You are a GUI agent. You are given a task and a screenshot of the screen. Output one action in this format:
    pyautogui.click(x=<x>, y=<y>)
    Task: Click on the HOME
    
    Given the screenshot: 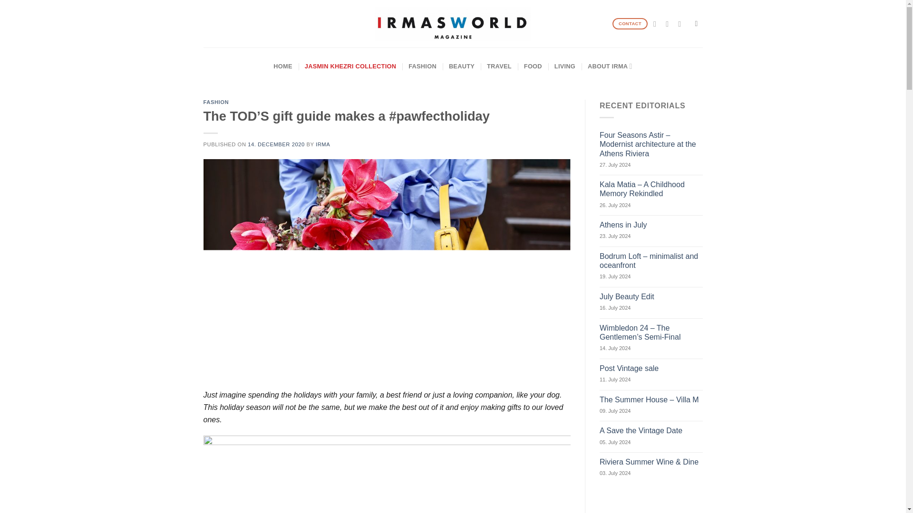 What is the action you would take?
    pyautogui.click(x=282, y=66)
    